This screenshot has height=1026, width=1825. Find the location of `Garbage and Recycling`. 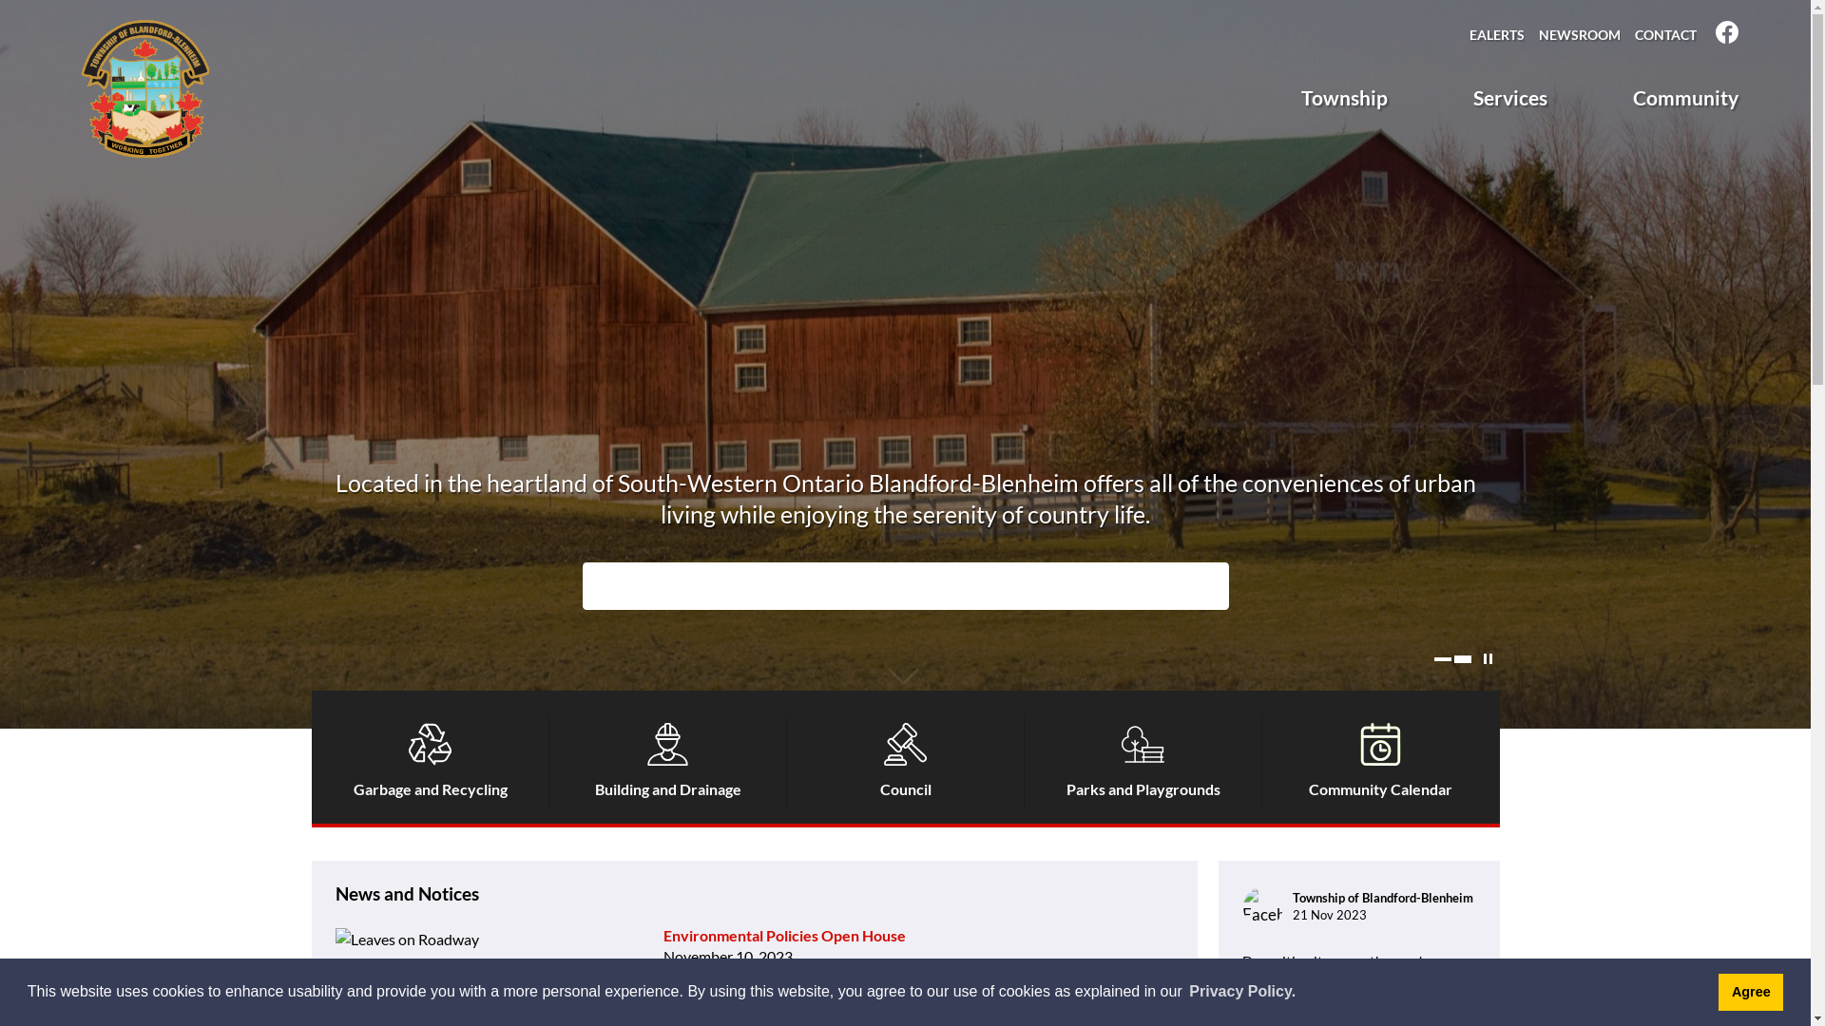

Garbage and Recycling is located at coordinates (431, 757).